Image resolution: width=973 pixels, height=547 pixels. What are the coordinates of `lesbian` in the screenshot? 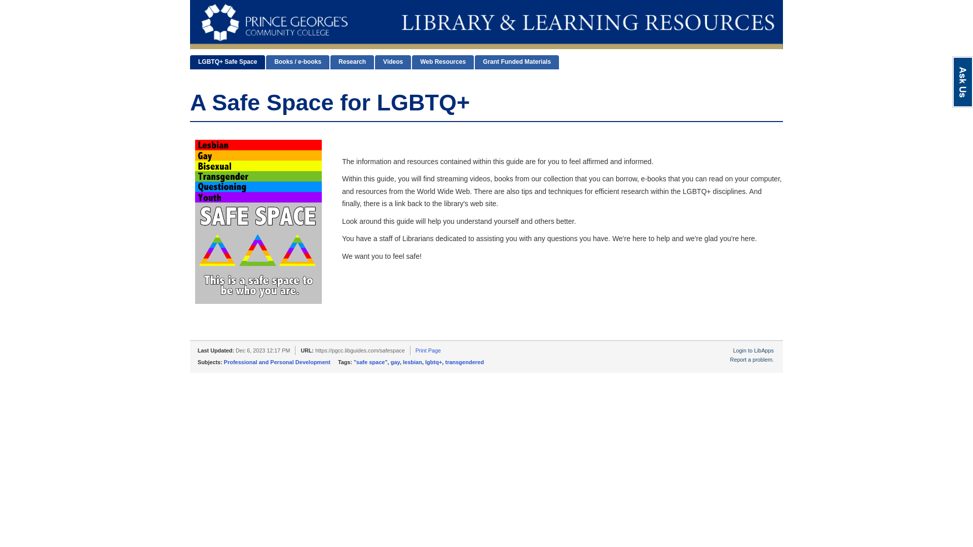 It's located at (413, 362).